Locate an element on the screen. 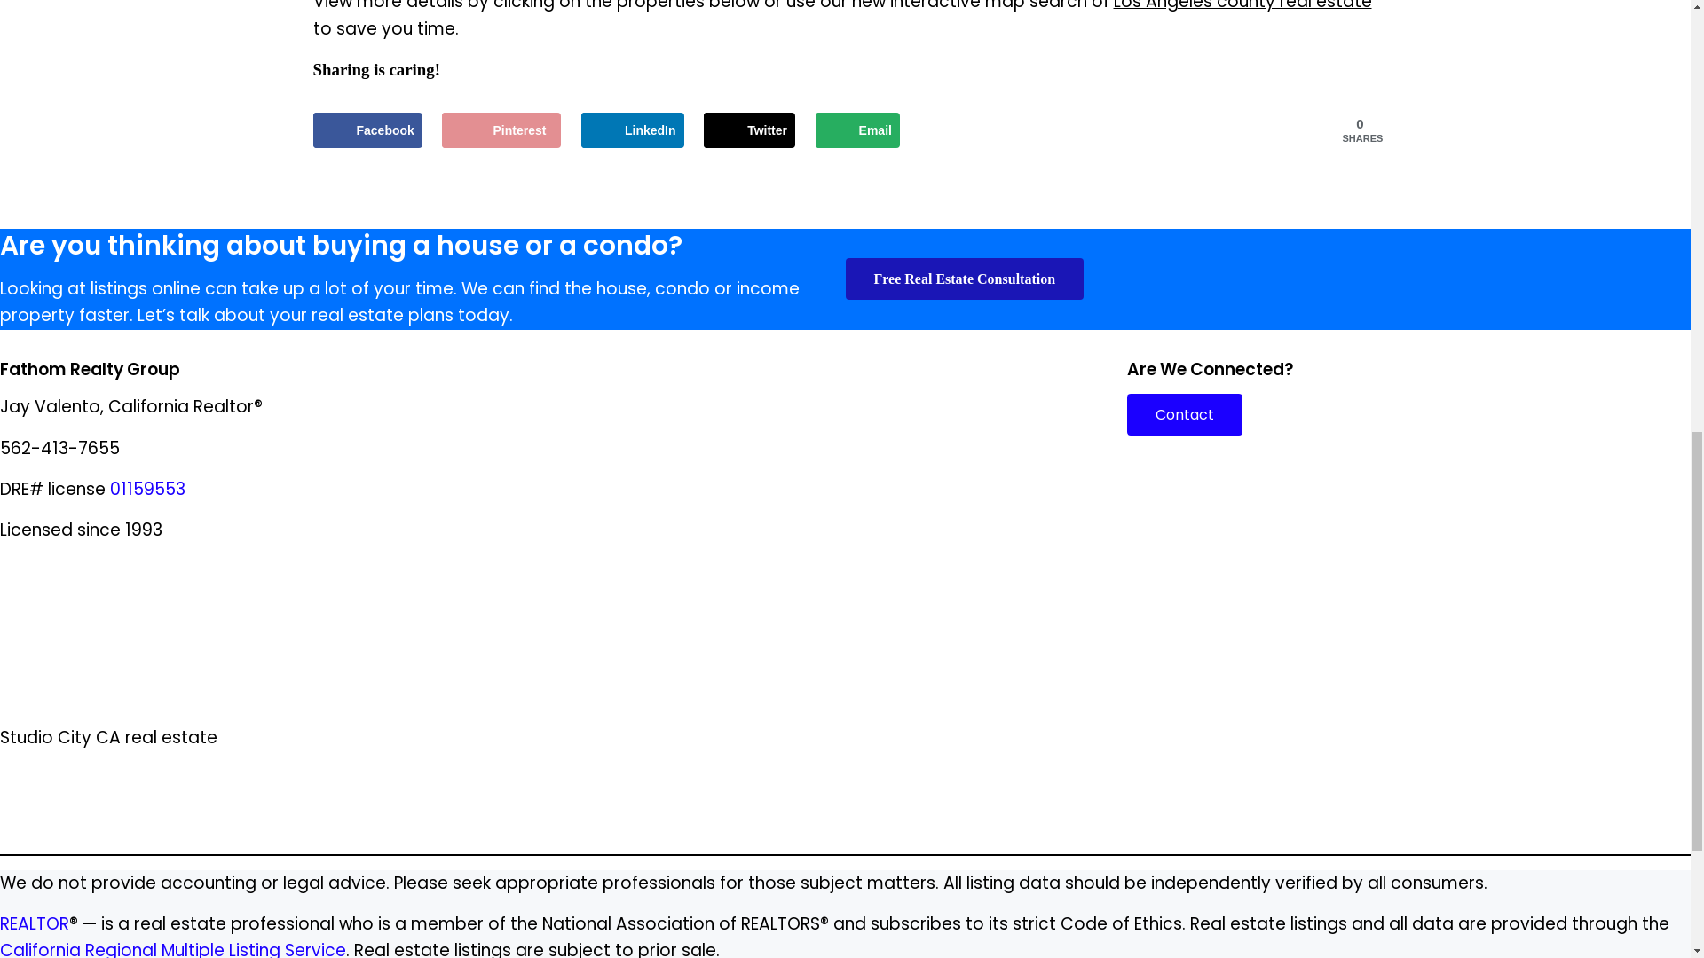  Share on X is located at coordinates (749, 130).